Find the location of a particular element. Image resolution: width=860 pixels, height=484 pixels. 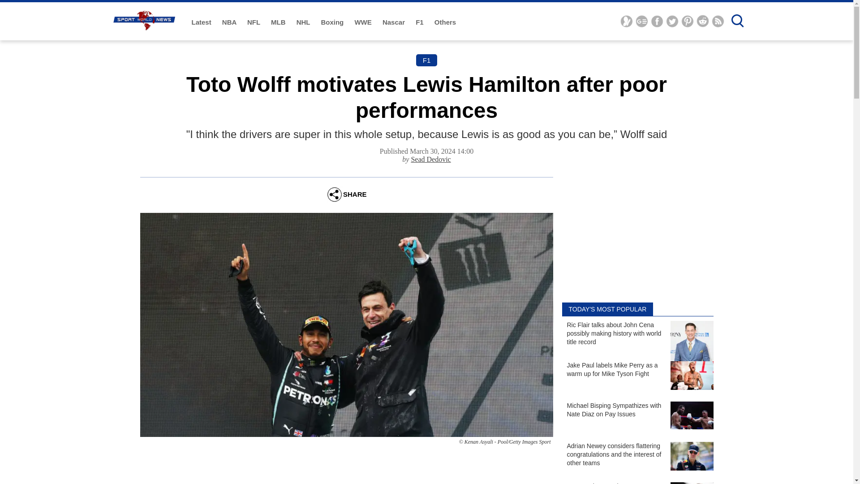

NBA is located at coordinates (230, 22).